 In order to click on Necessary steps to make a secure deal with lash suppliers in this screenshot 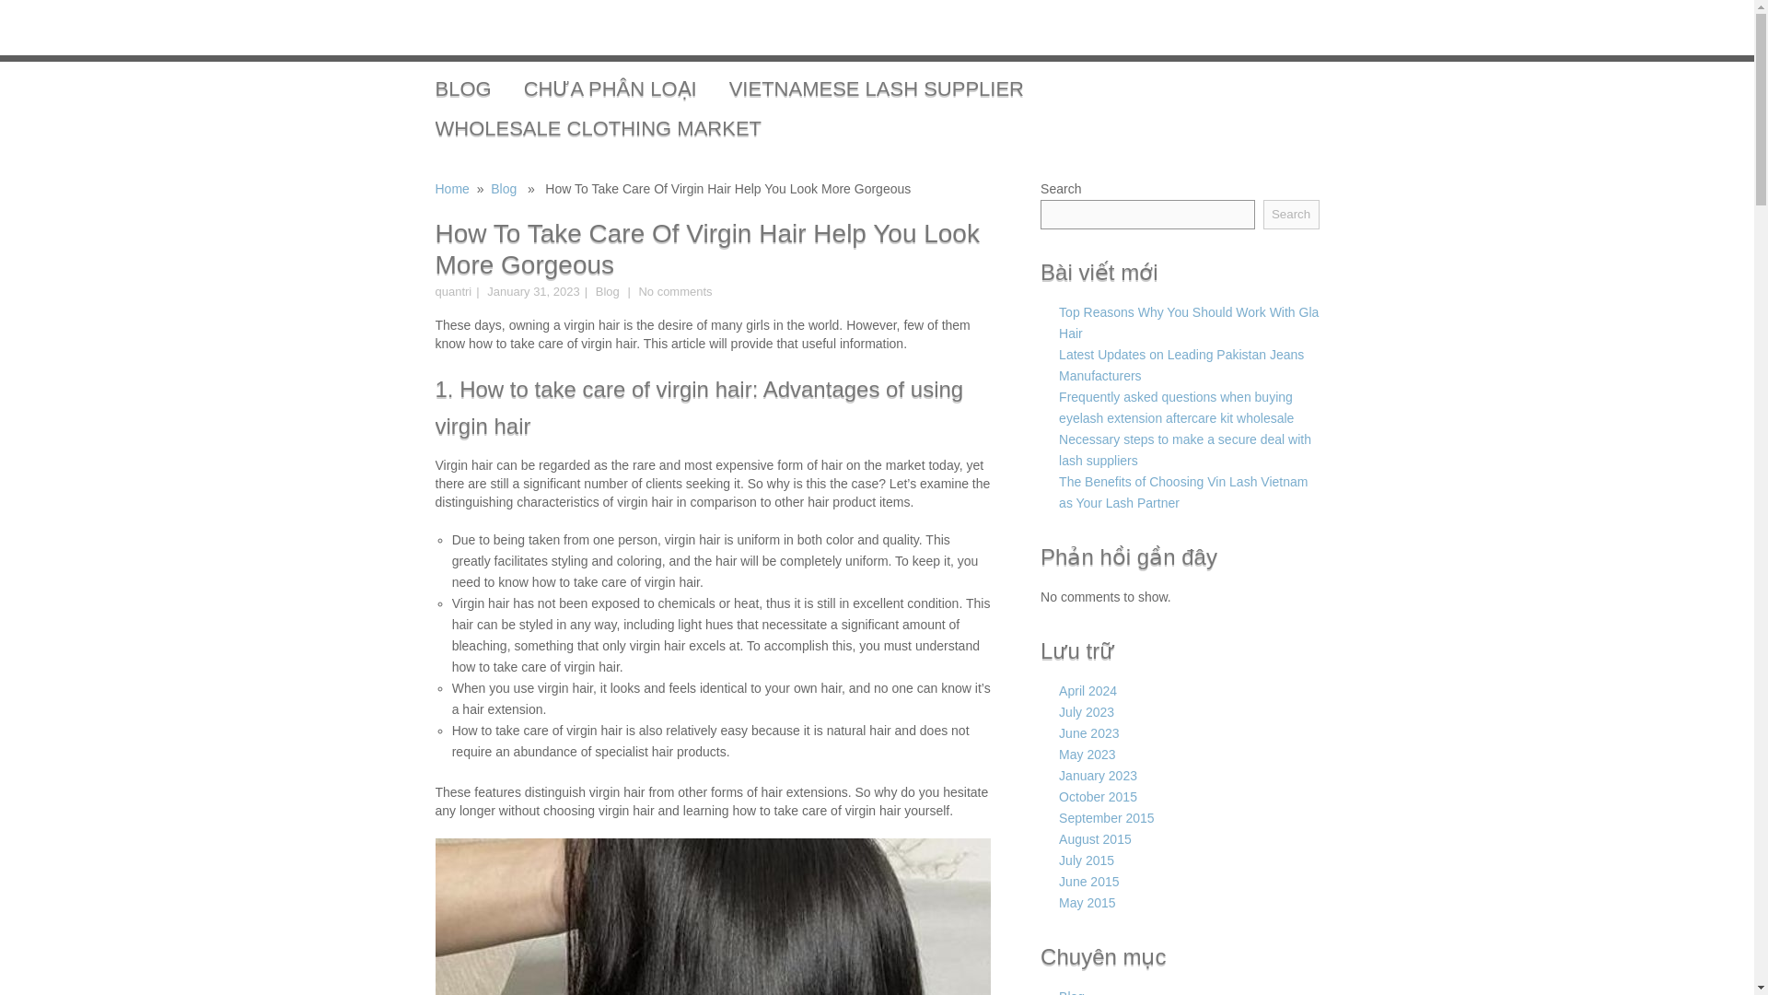, I will do `click(1185, 450)`.